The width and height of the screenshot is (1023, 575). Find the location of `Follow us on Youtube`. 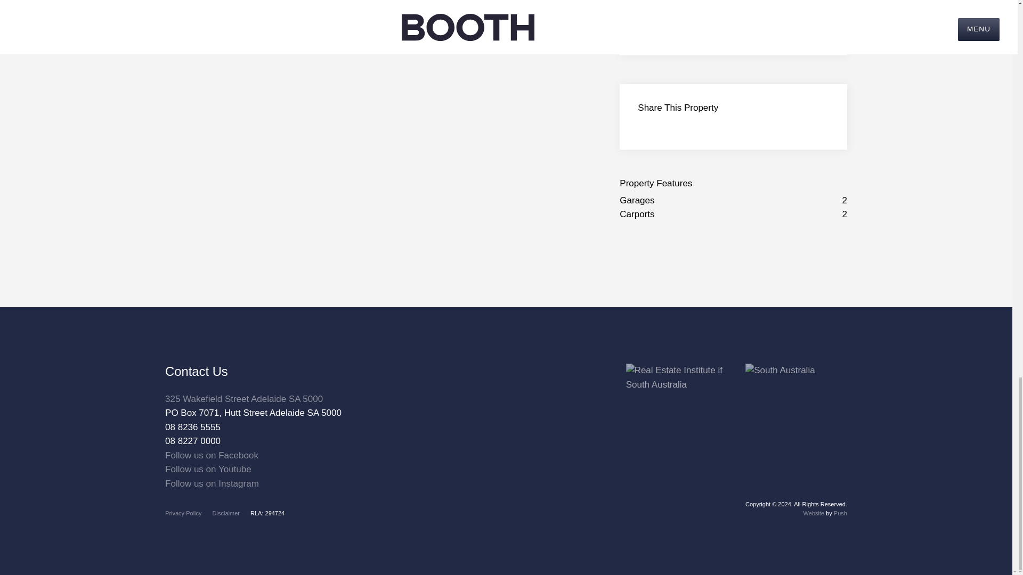

Follow us on Youtube is located at coordinates (208, 469).